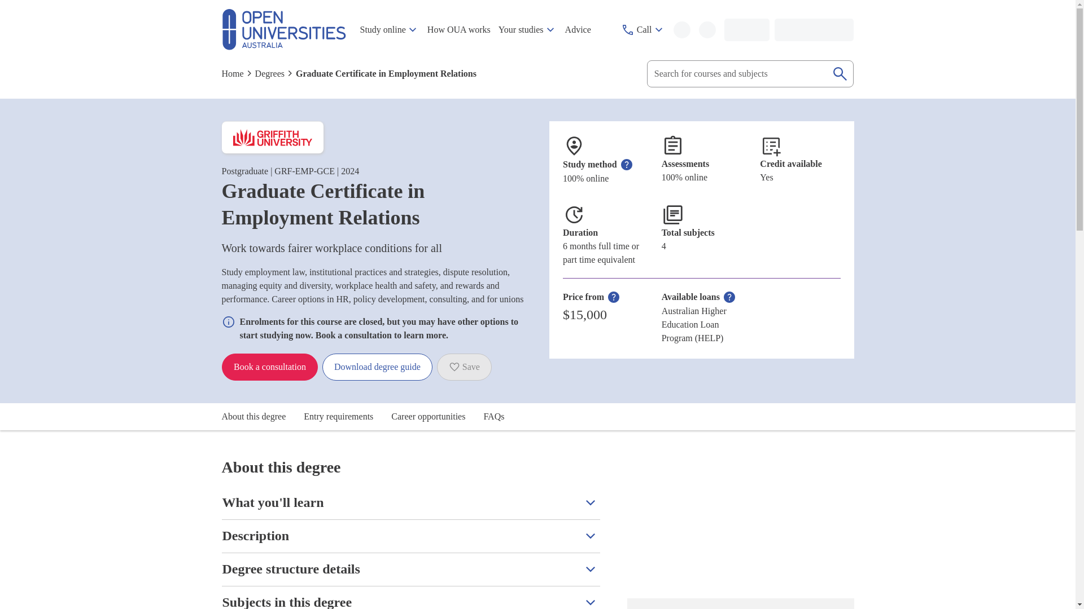 This screenshot has width=1084, height=609. I want to click on How OUA works, so click(458, 30).